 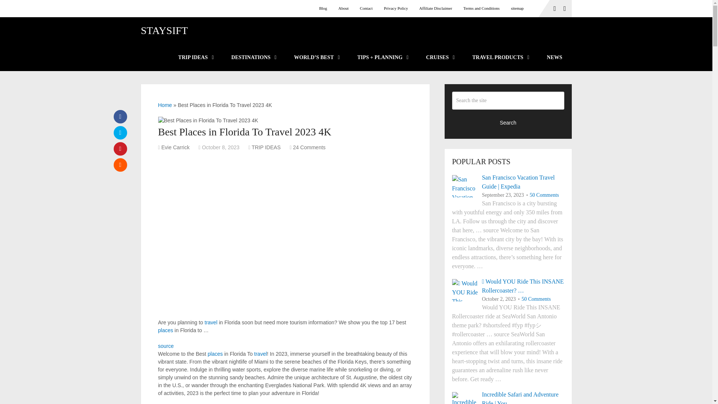 What do you see at coordinates (175, 147) in the screenshot?
I see `Posts by Evie Carrick` at bounding box center [175, 147].